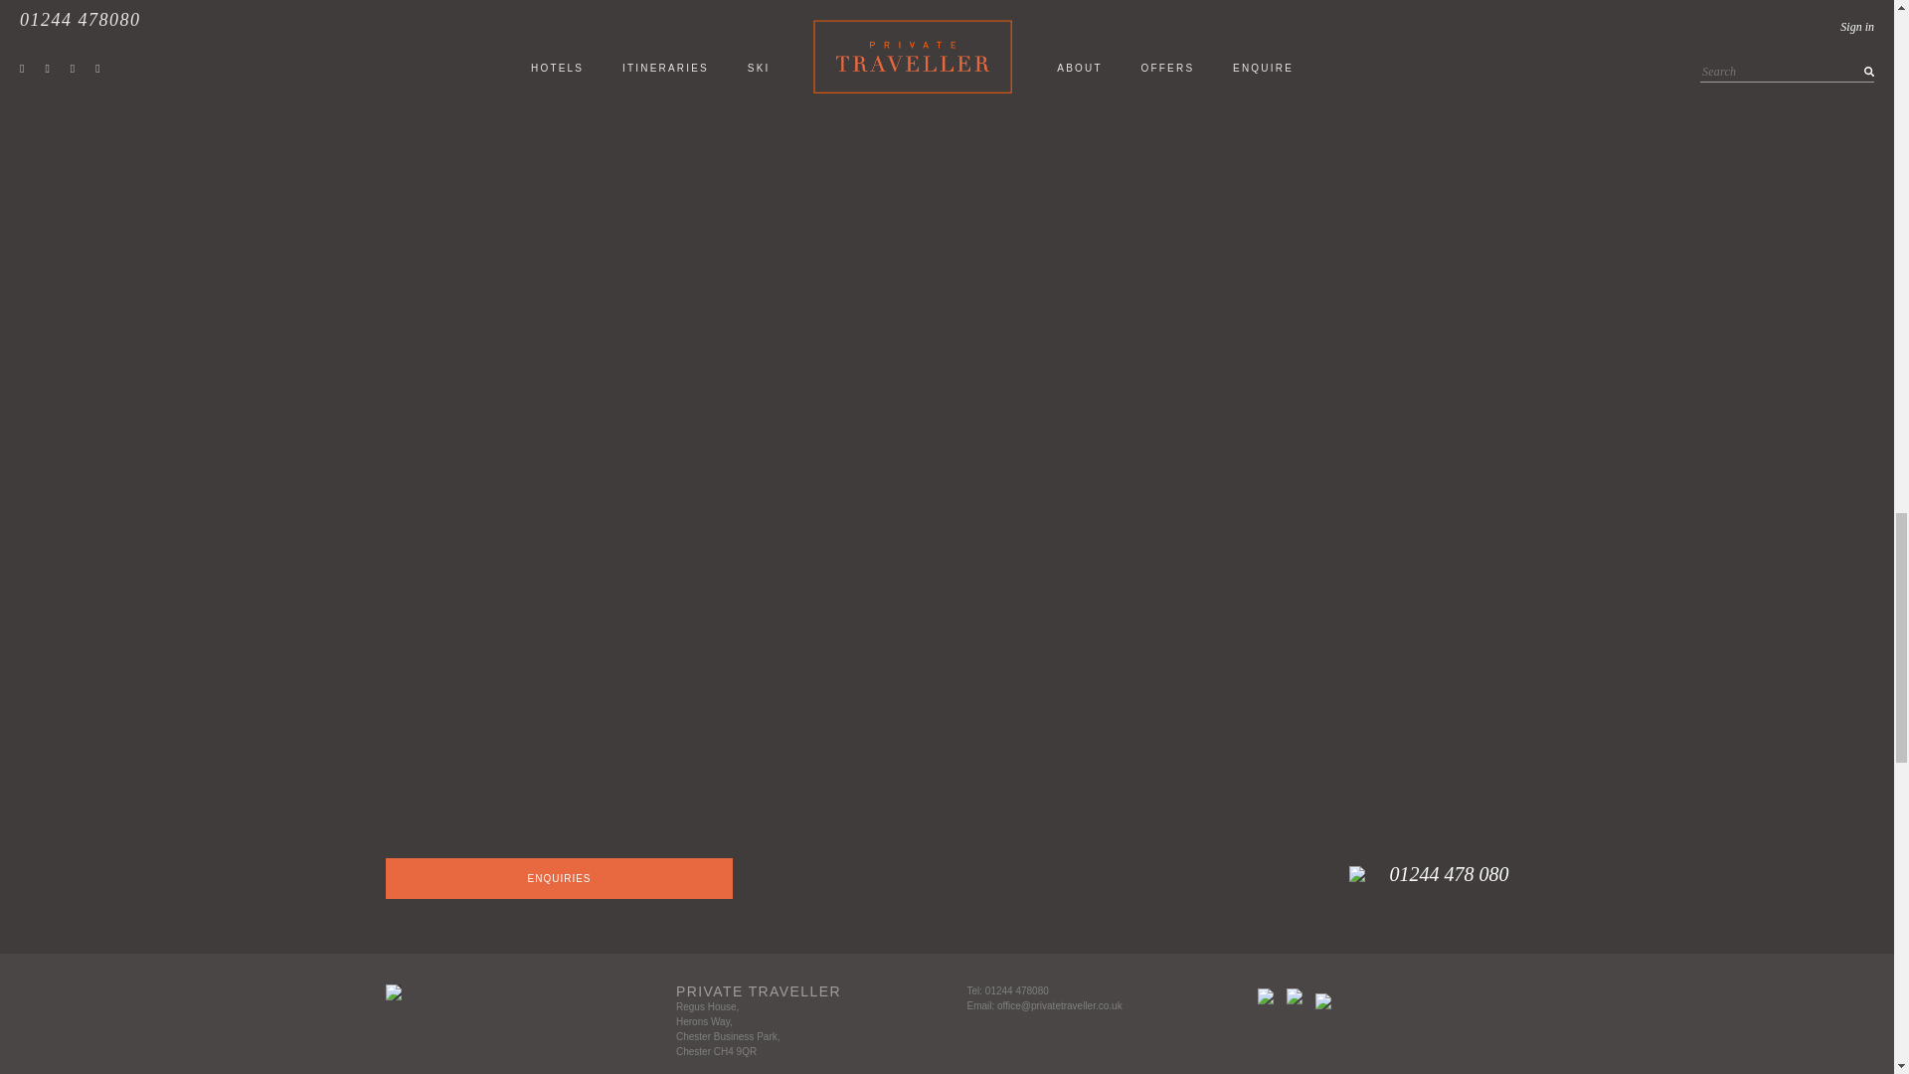  Describe the element at coordinates (1295, 995) in the screenshot. I see `ATOL 11270` at that location.